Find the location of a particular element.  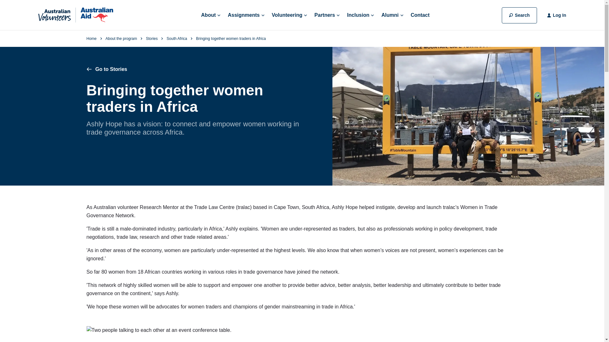

Log In is located at coordinates (556, 15).